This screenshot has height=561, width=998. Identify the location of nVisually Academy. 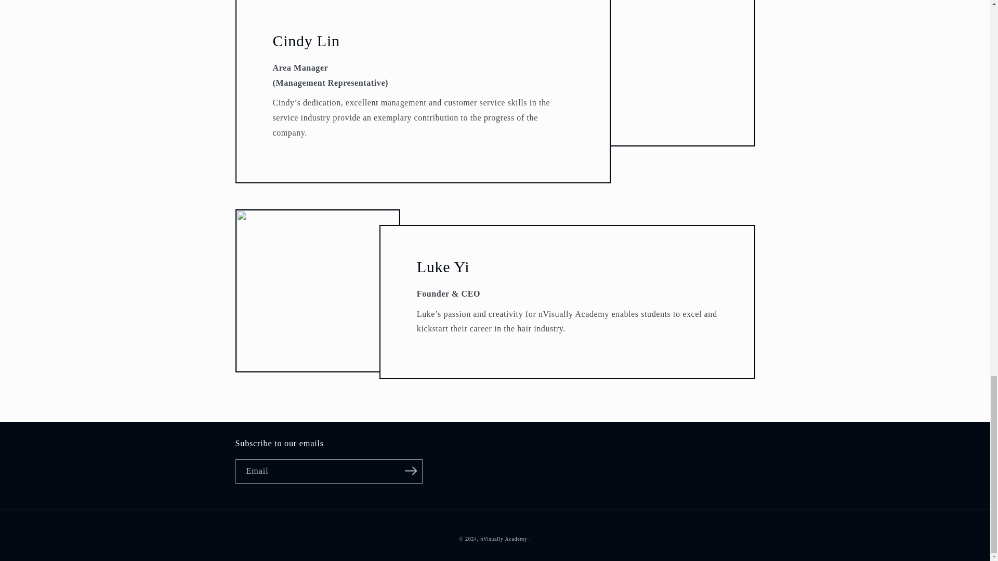
(503, 539).